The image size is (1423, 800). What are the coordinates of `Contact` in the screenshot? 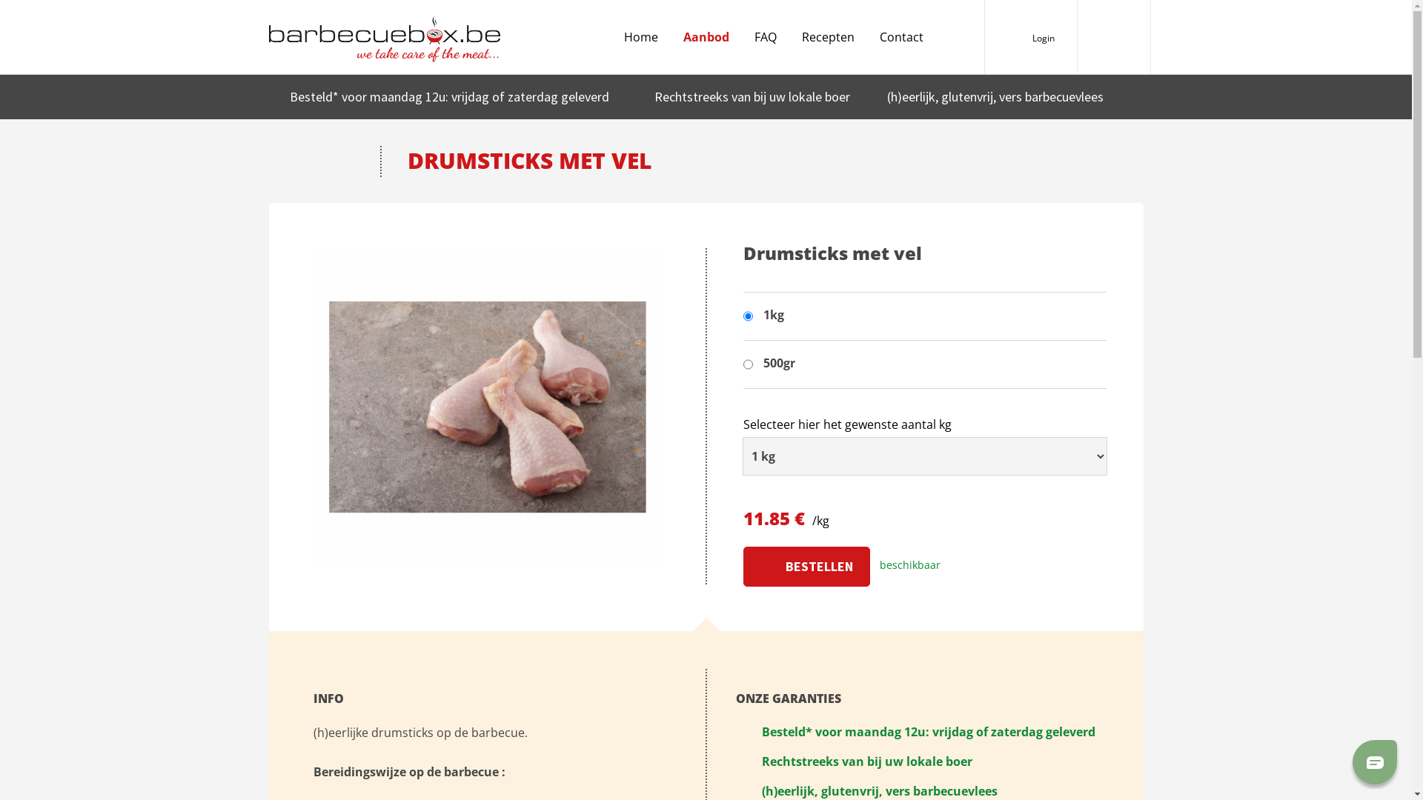 It's located at (901, 37).